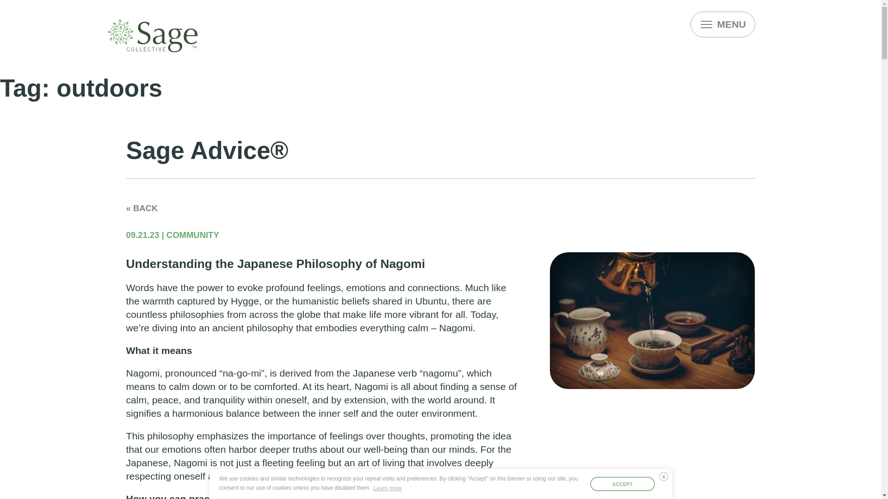  Describe the element at coordinates (722, 24) in the screenshot. I see `MENU` at that location.